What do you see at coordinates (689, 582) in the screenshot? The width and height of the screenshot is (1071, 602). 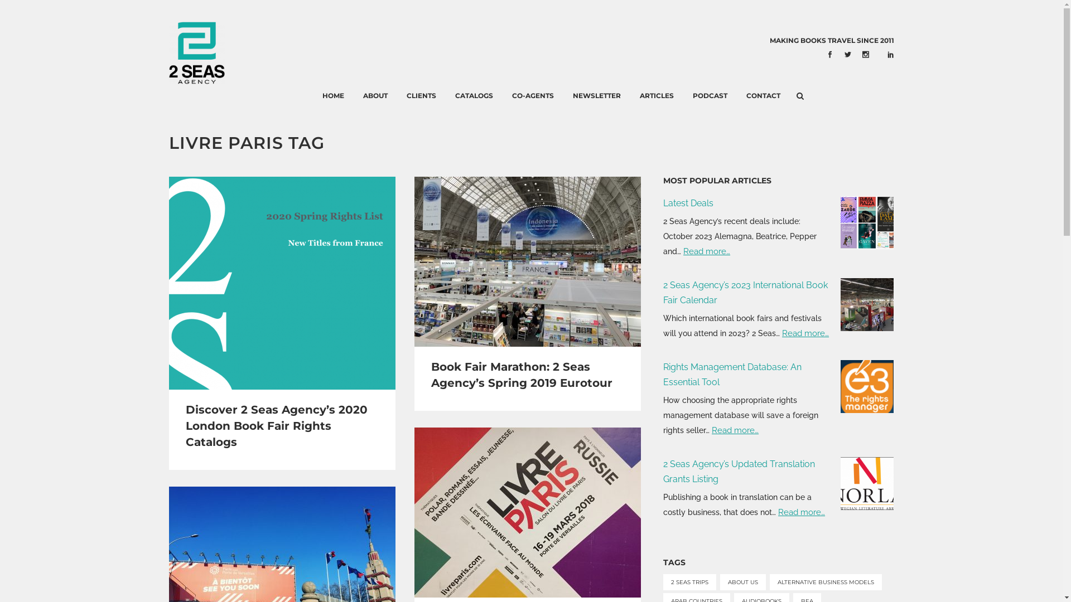 I see `2 SEAS TRIPS` at bounding box center [689, 582].